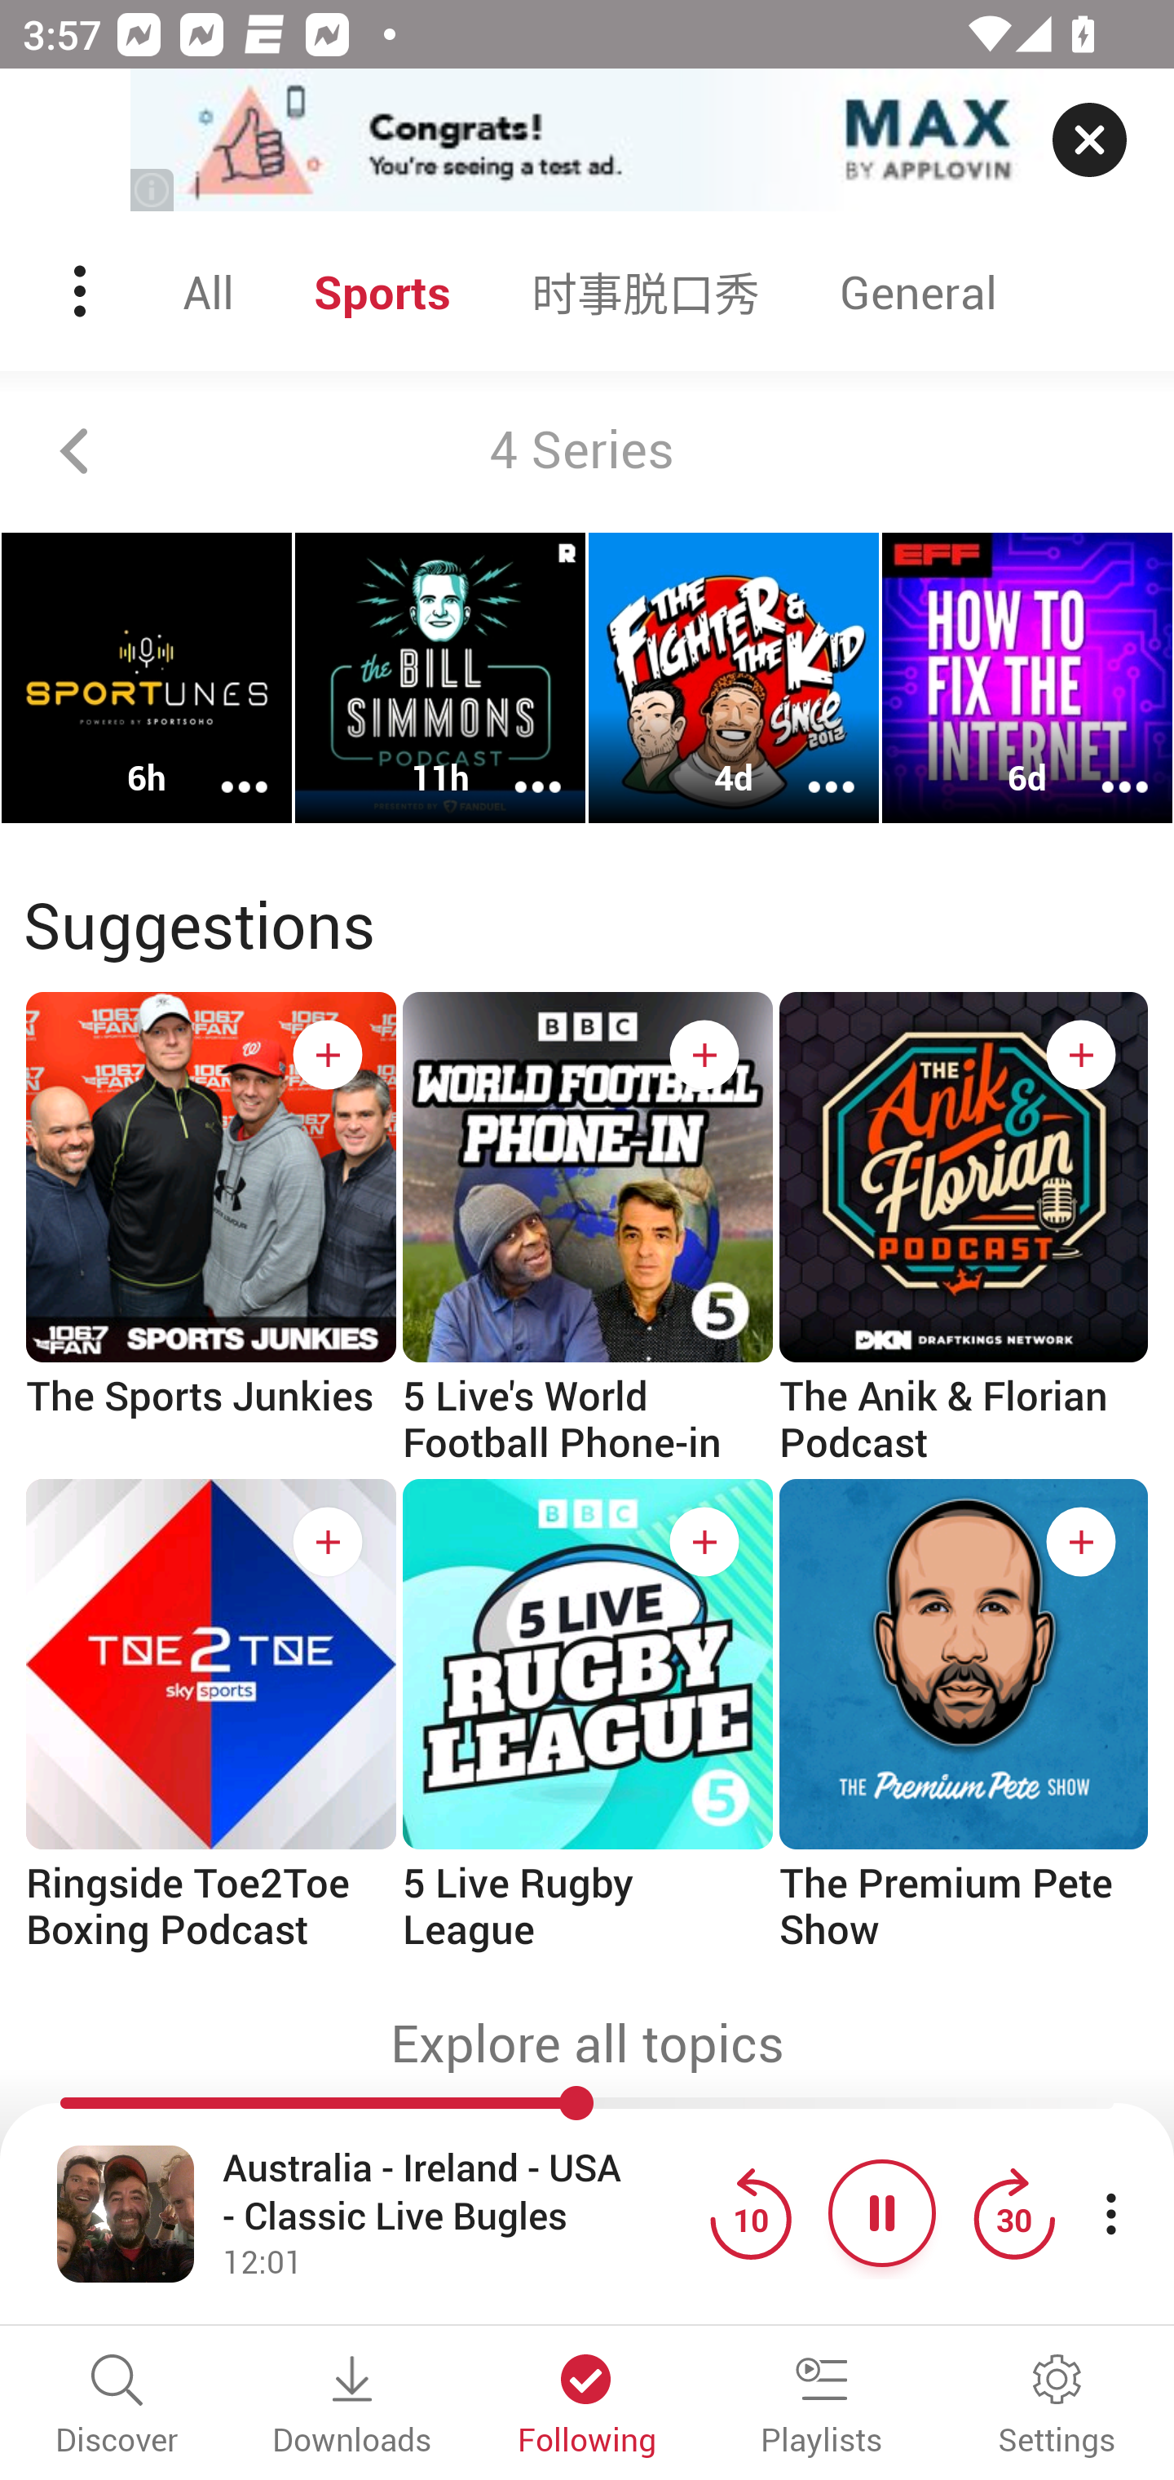 The width and height of the screenshot is (1174, 2480). Describe the element at coordinates (1081, 1055) in the screenshot. I see `Subscribe button` at that location.